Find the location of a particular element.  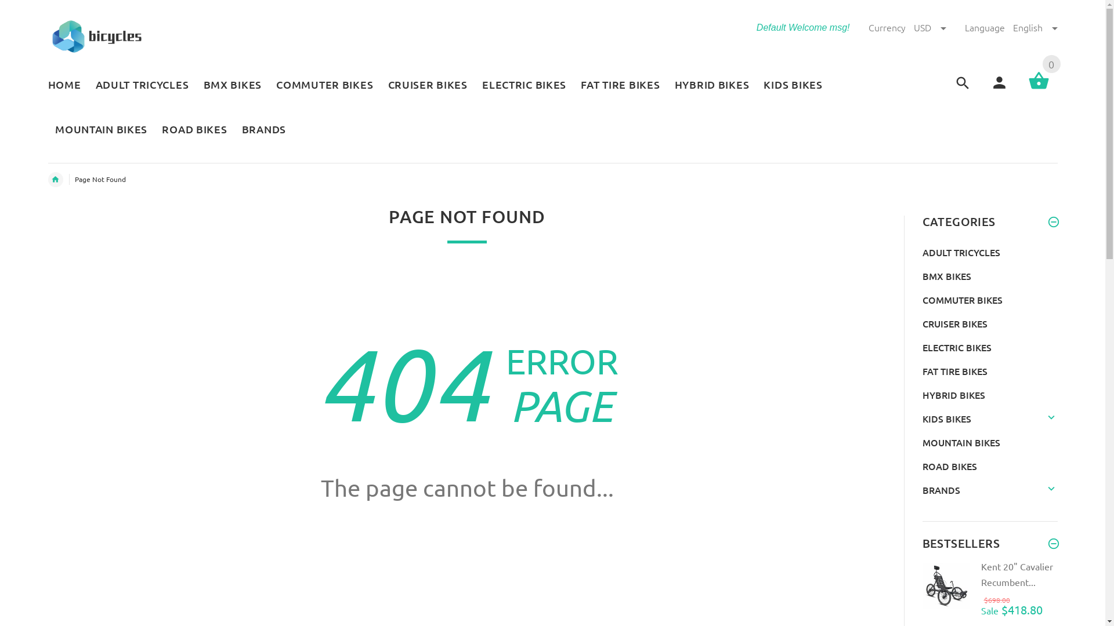

0 is located at coordinates (1039, 88).